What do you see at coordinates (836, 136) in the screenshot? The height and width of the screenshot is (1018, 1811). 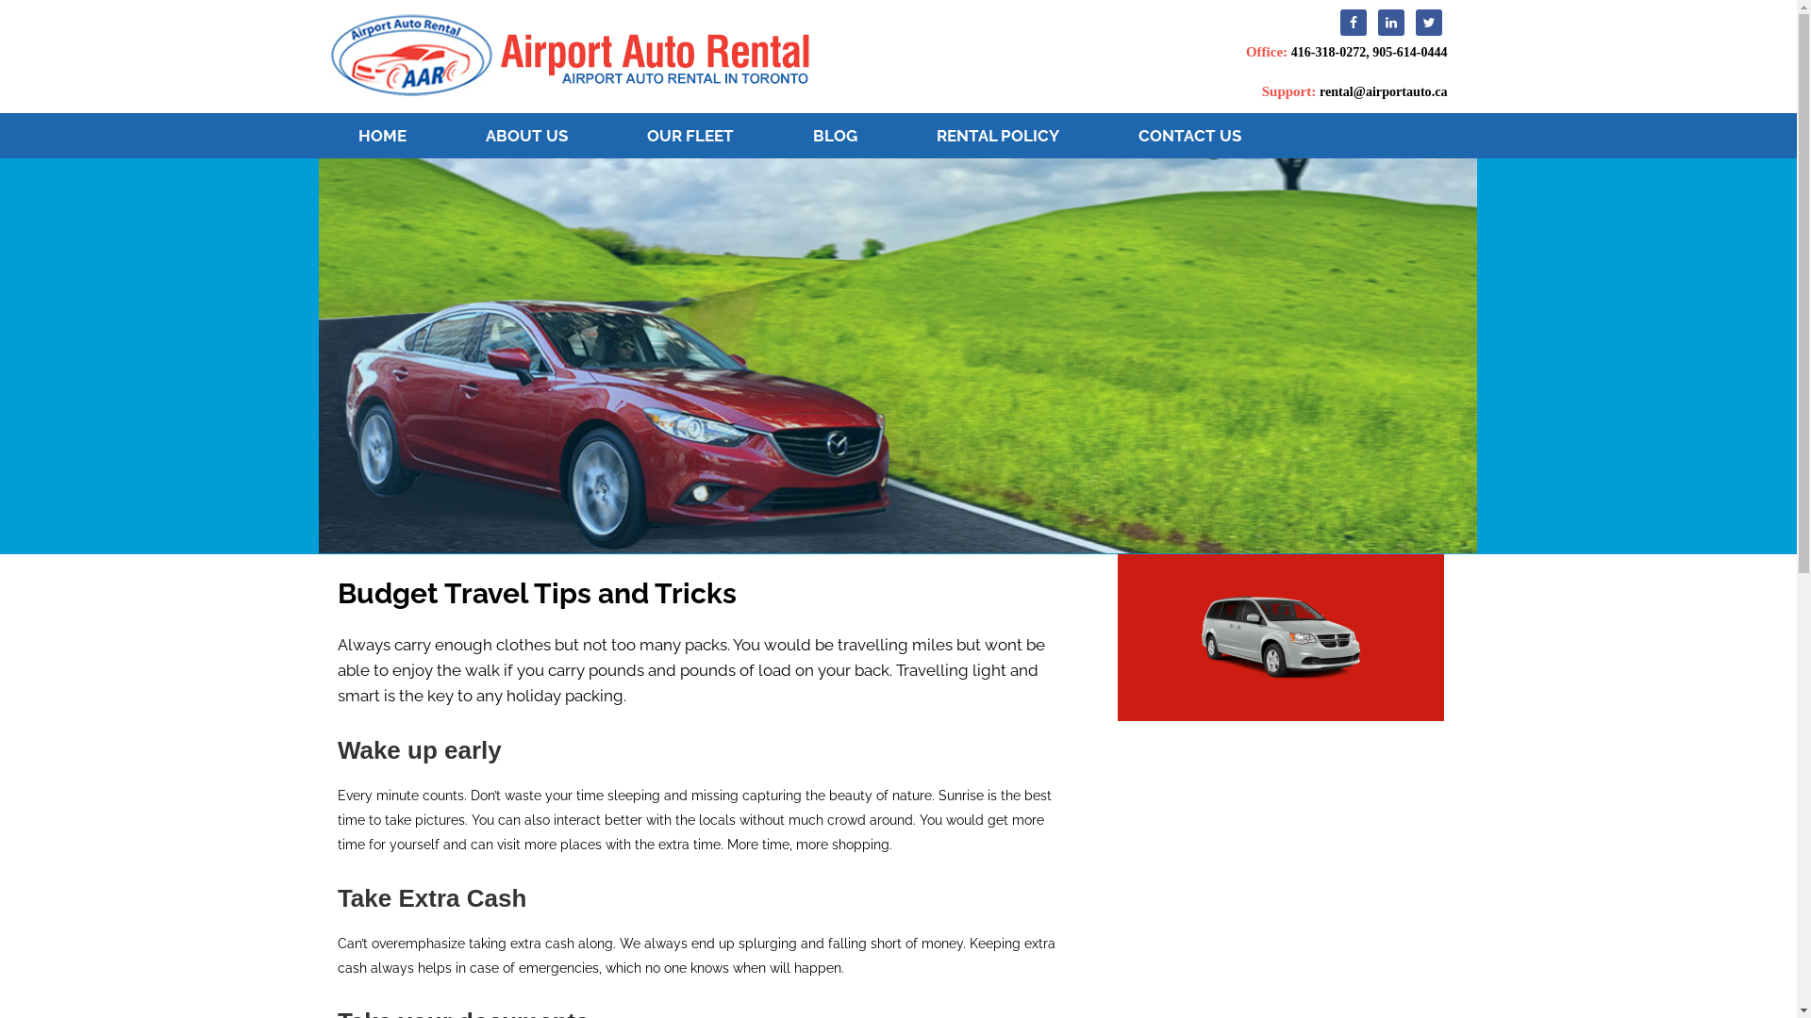 I see `BLOG` at bounding box center [836, 136].